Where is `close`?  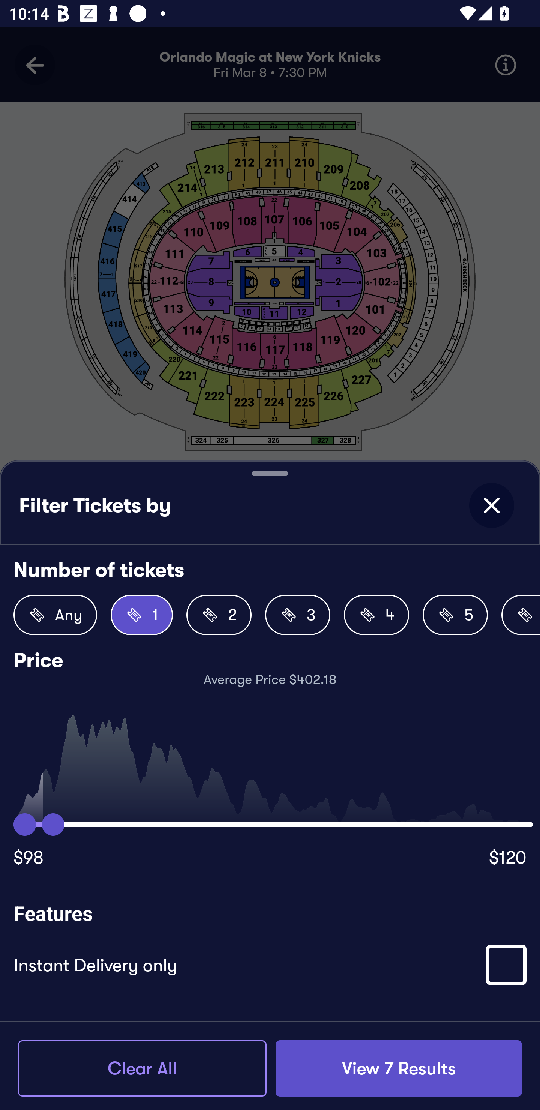 close is located at coordinates (491, 505).